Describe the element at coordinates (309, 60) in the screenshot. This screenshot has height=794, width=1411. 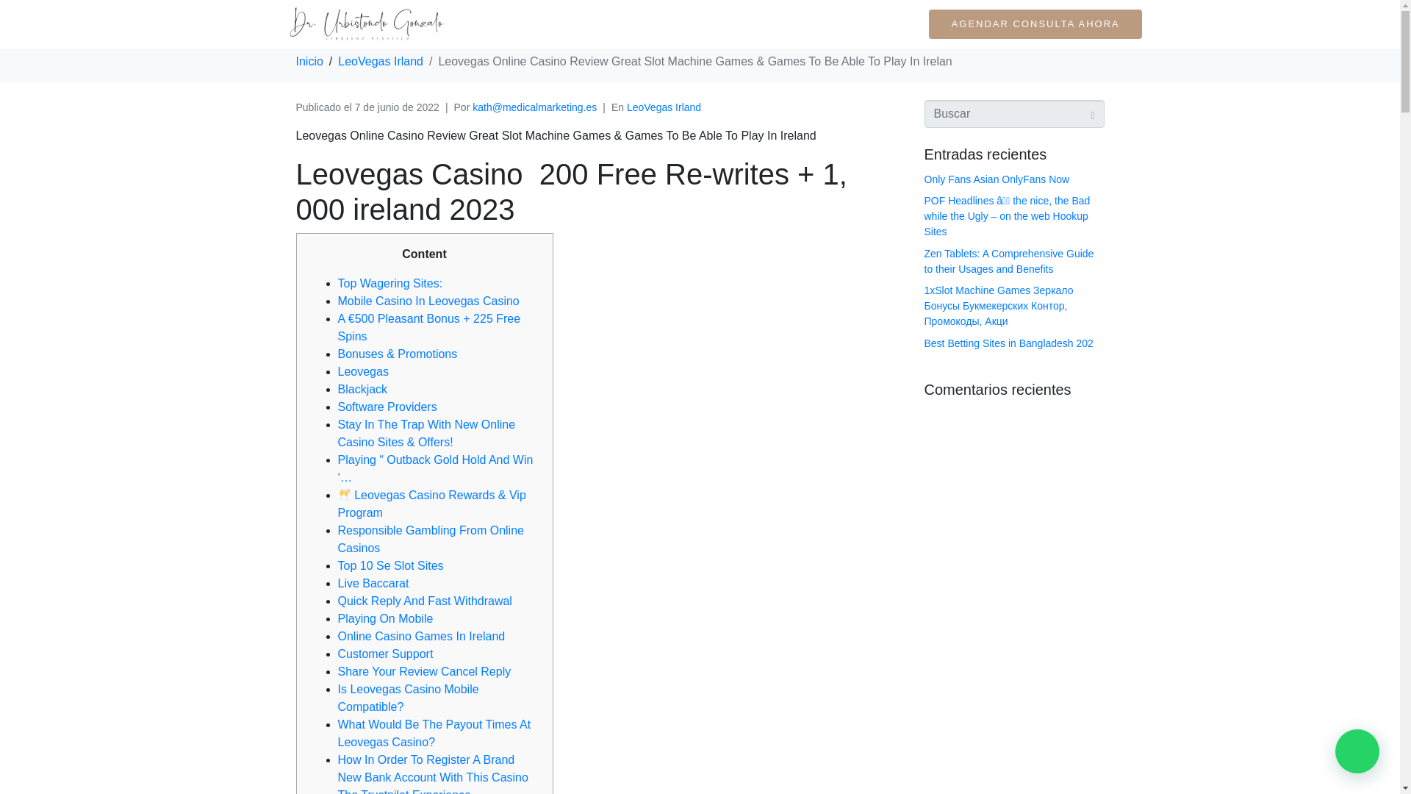
I see `Inicio` at that location.